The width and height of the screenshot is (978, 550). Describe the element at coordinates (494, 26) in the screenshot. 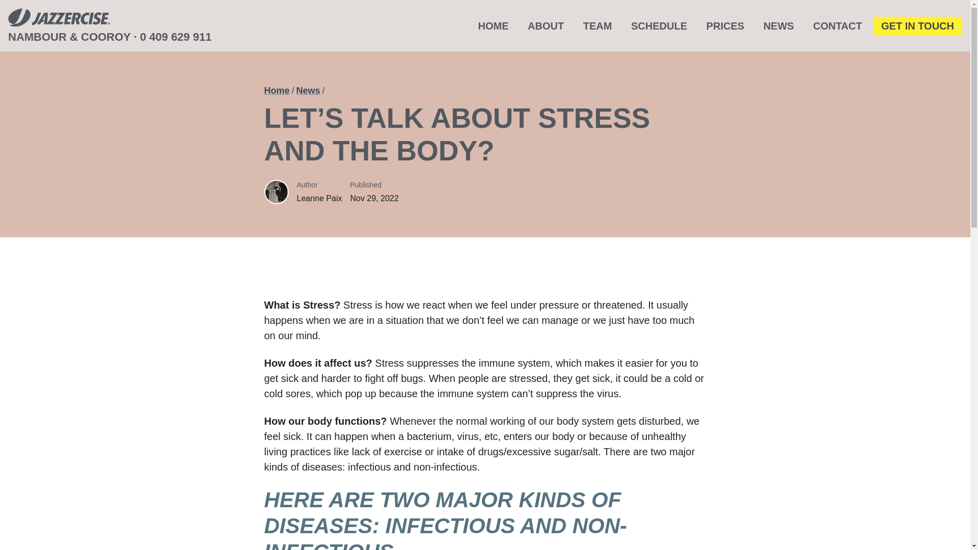

I see `HOME` at that location.